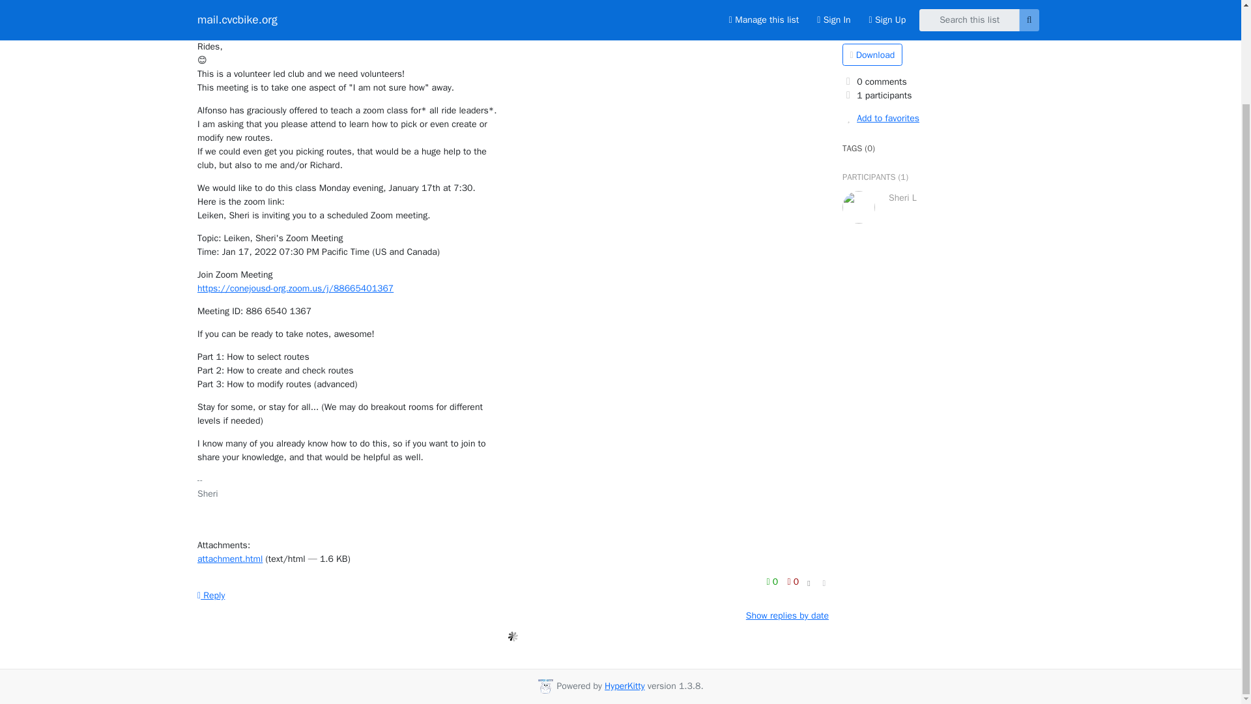 Image resolution: width=1251 pixels, height=704 pixels. Describe the element at coordinates (773, 581) in the screenshot. I see `You must be logged-in to vote.` at that location.